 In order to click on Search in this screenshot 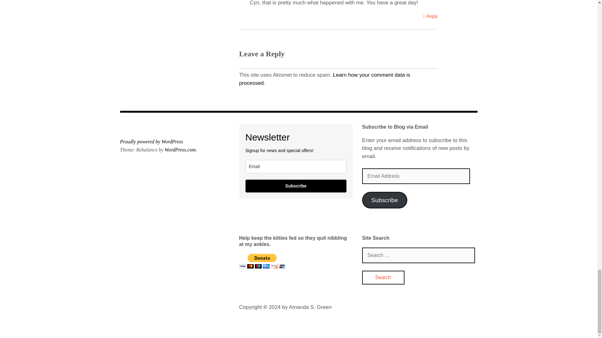, I will do `click(383, 278)`.